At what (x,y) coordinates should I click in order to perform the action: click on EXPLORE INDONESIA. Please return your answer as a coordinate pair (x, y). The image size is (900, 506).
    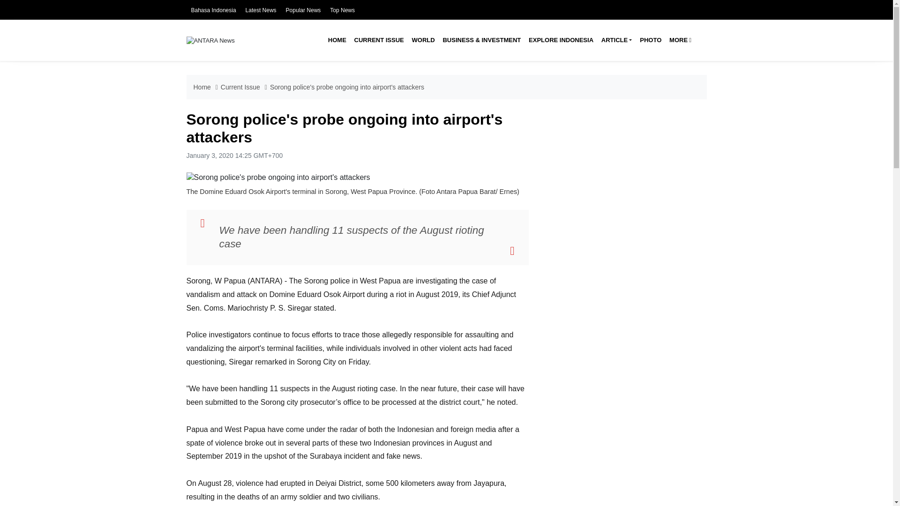
    Looking at the image, I should click on (561, 40).